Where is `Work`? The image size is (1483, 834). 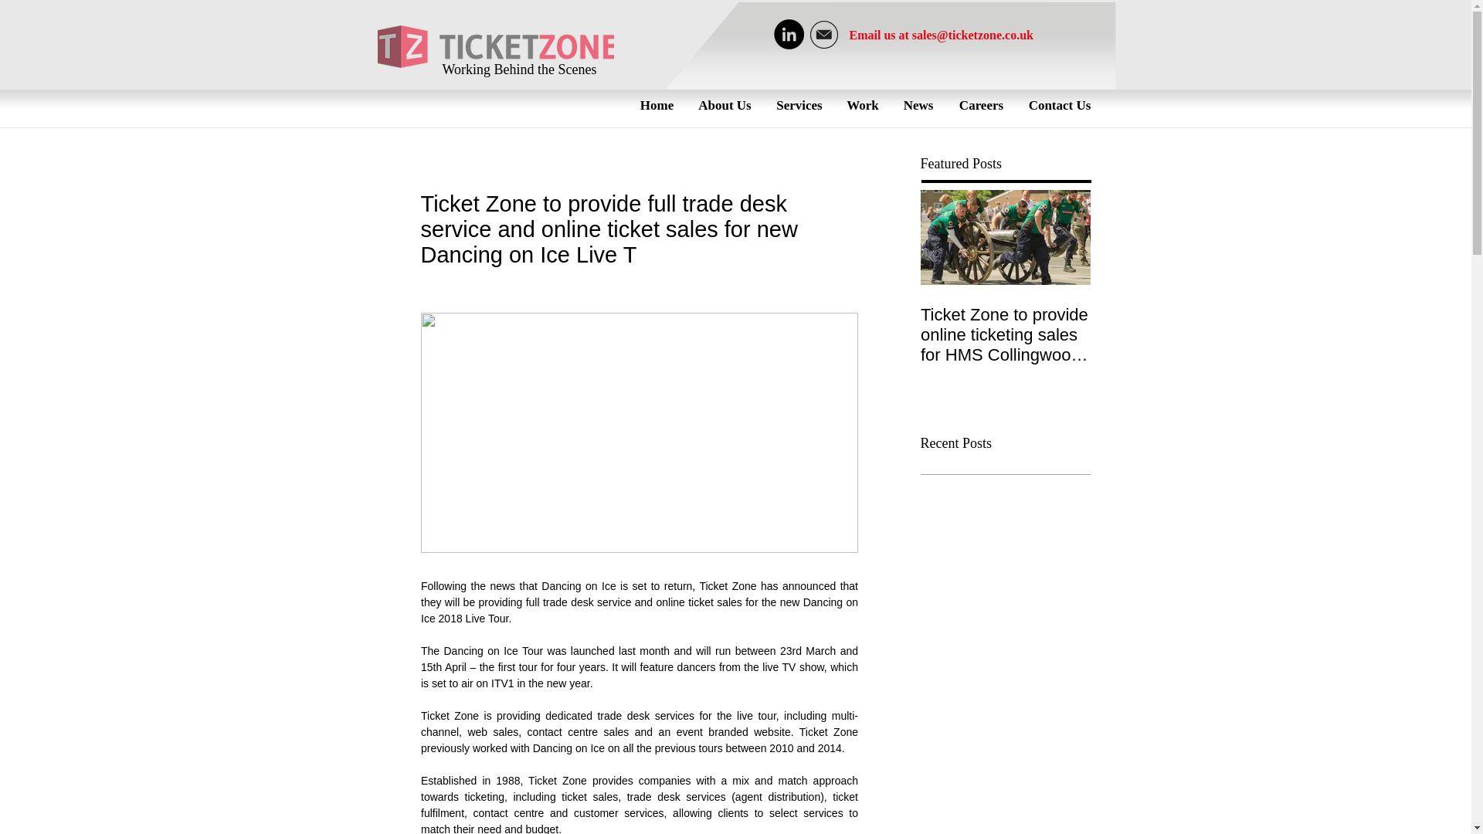 Work is located at coordinates (864, 105).